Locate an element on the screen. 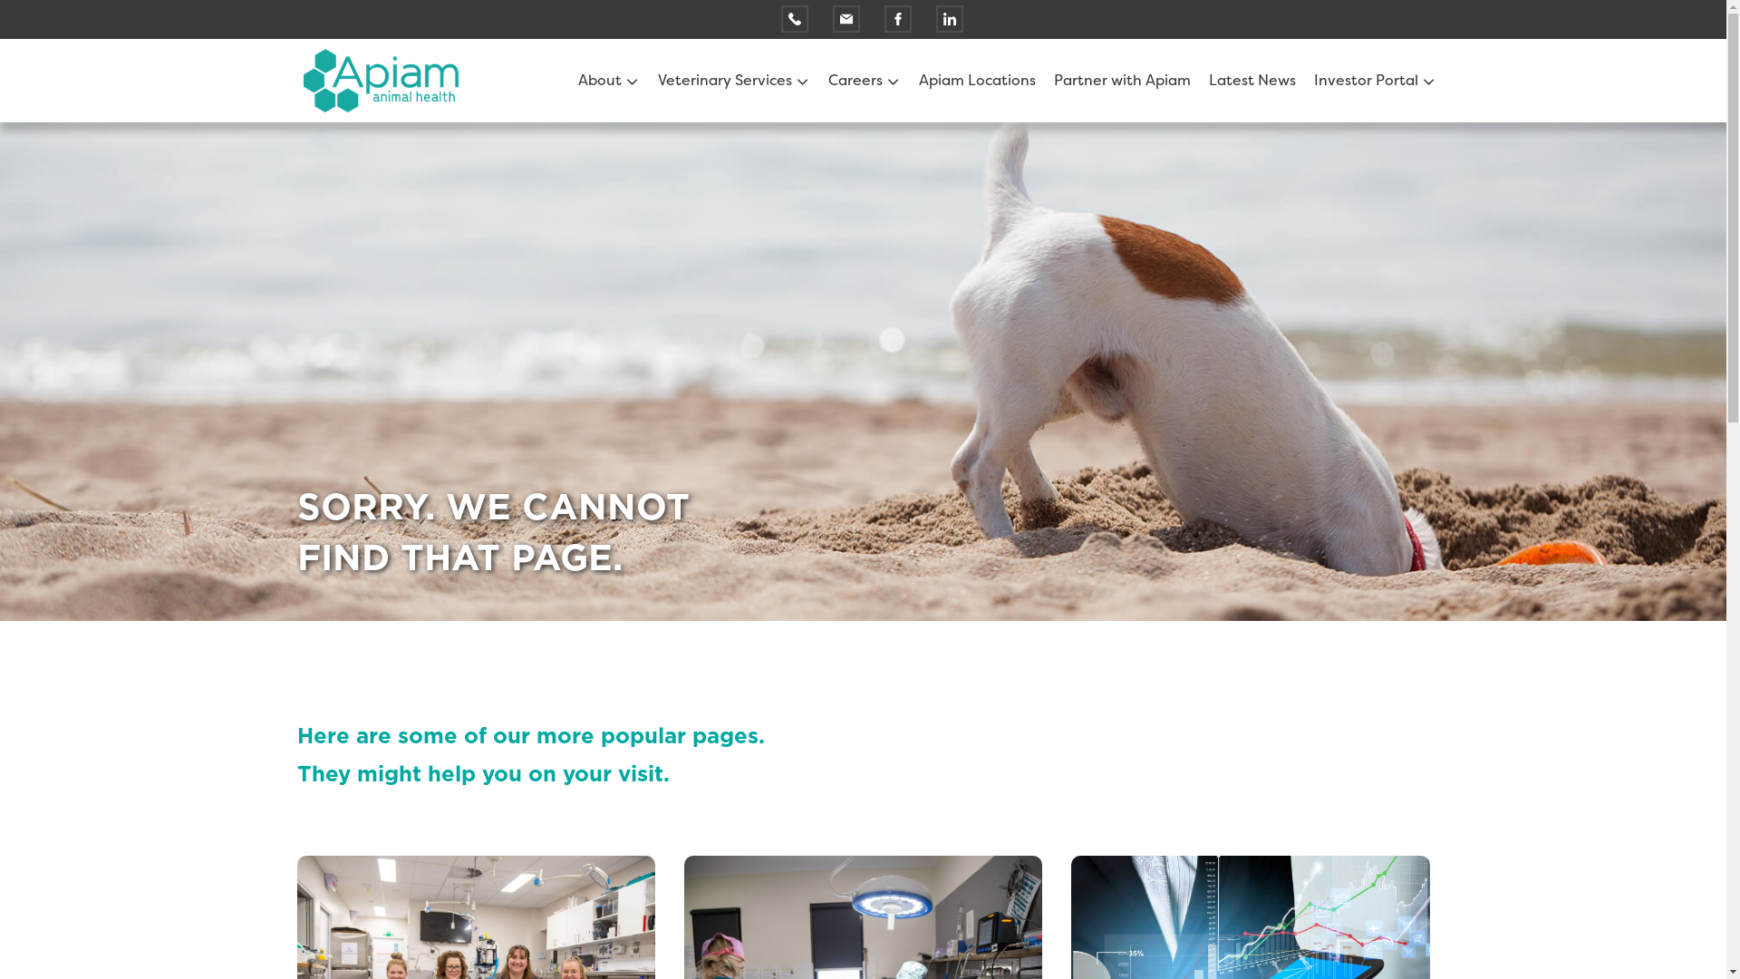 The width and height of the screenshot is (1740, 979). Latest News is located at coordinates (1252, 80).